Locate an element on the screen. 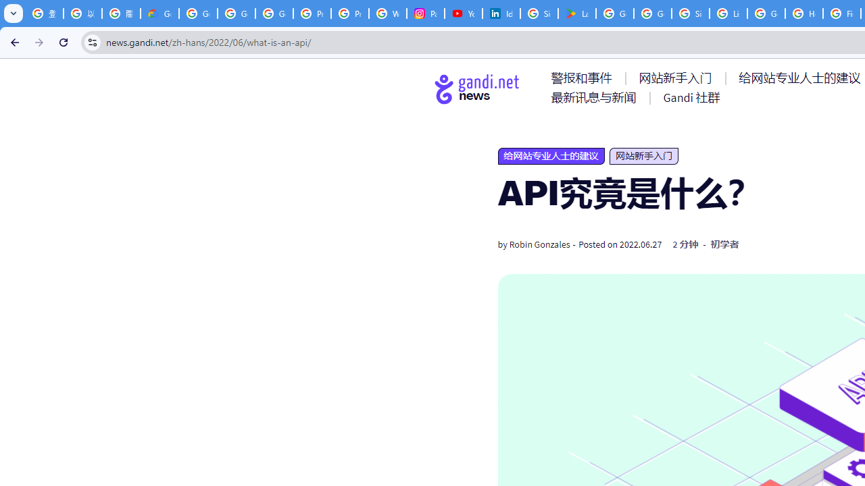 The image size is (865, 486). AutomationID: menu-item-77762 is located at coordinates (678, 78).